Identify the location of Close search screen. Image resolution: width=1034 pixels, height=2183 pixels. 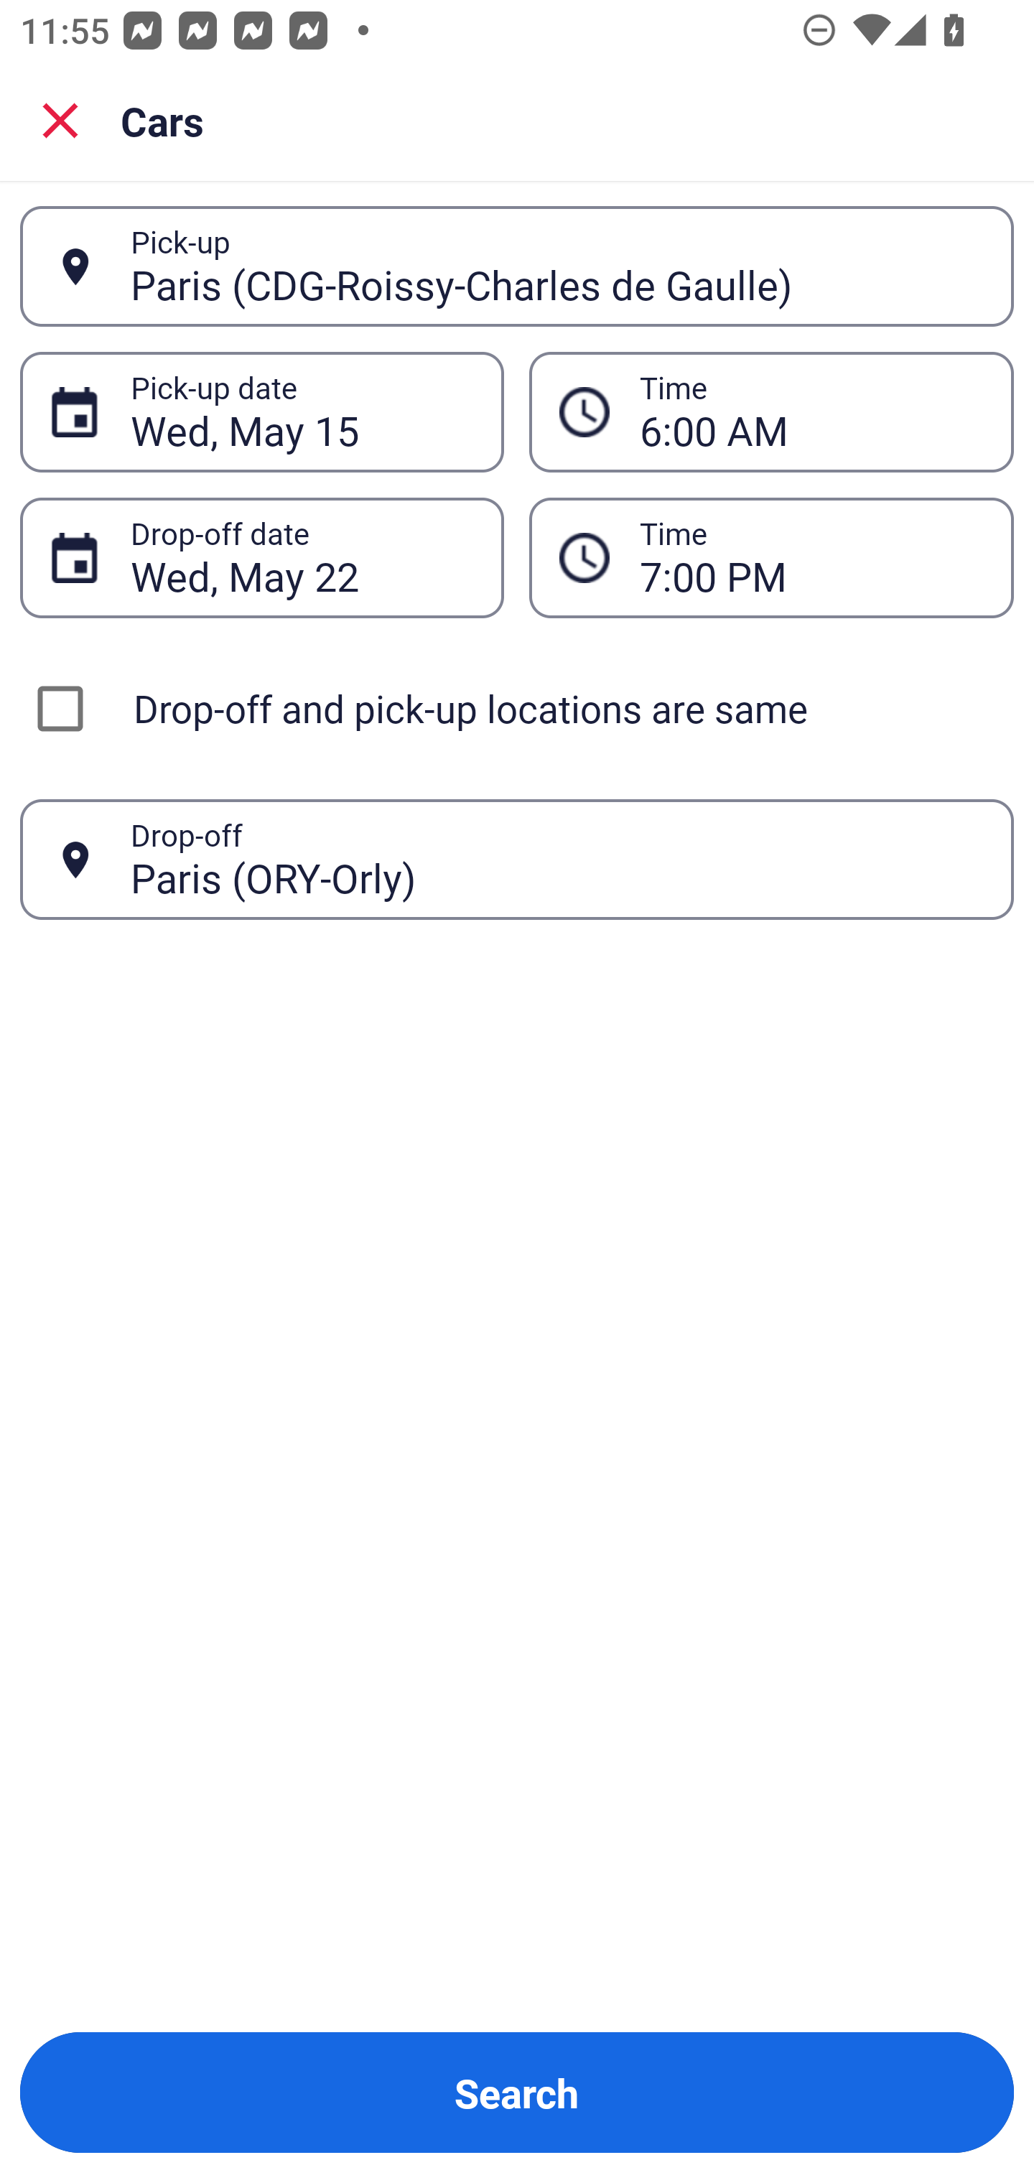
(60, 119).